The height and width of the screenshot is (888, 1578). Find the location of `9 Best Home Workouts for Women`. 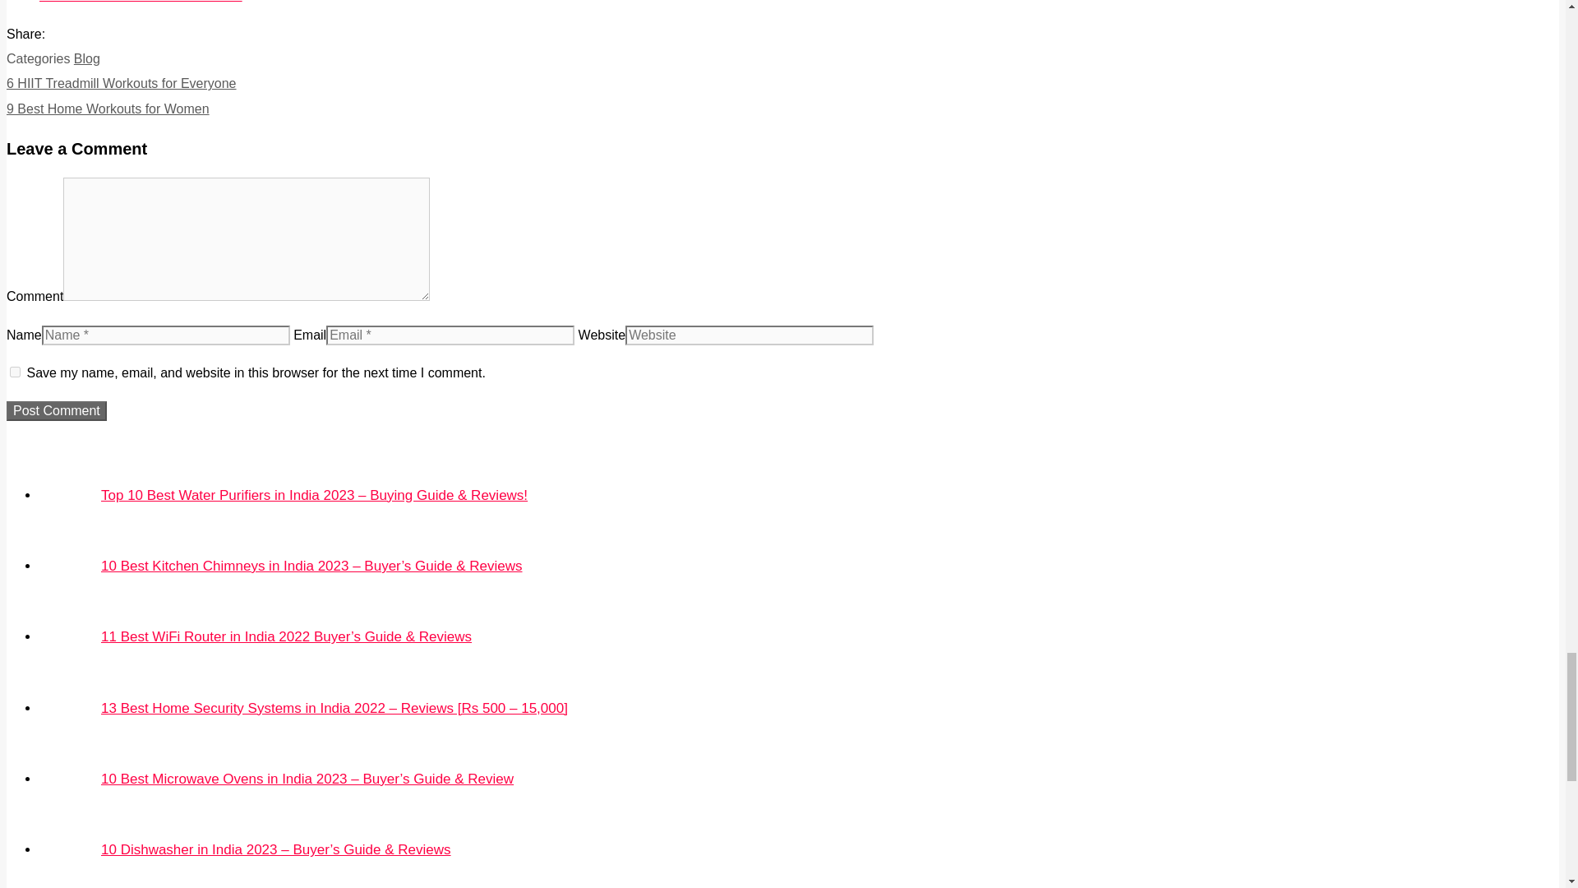

9 Best Home Workouts for Women is located at coordinates (108, 109).